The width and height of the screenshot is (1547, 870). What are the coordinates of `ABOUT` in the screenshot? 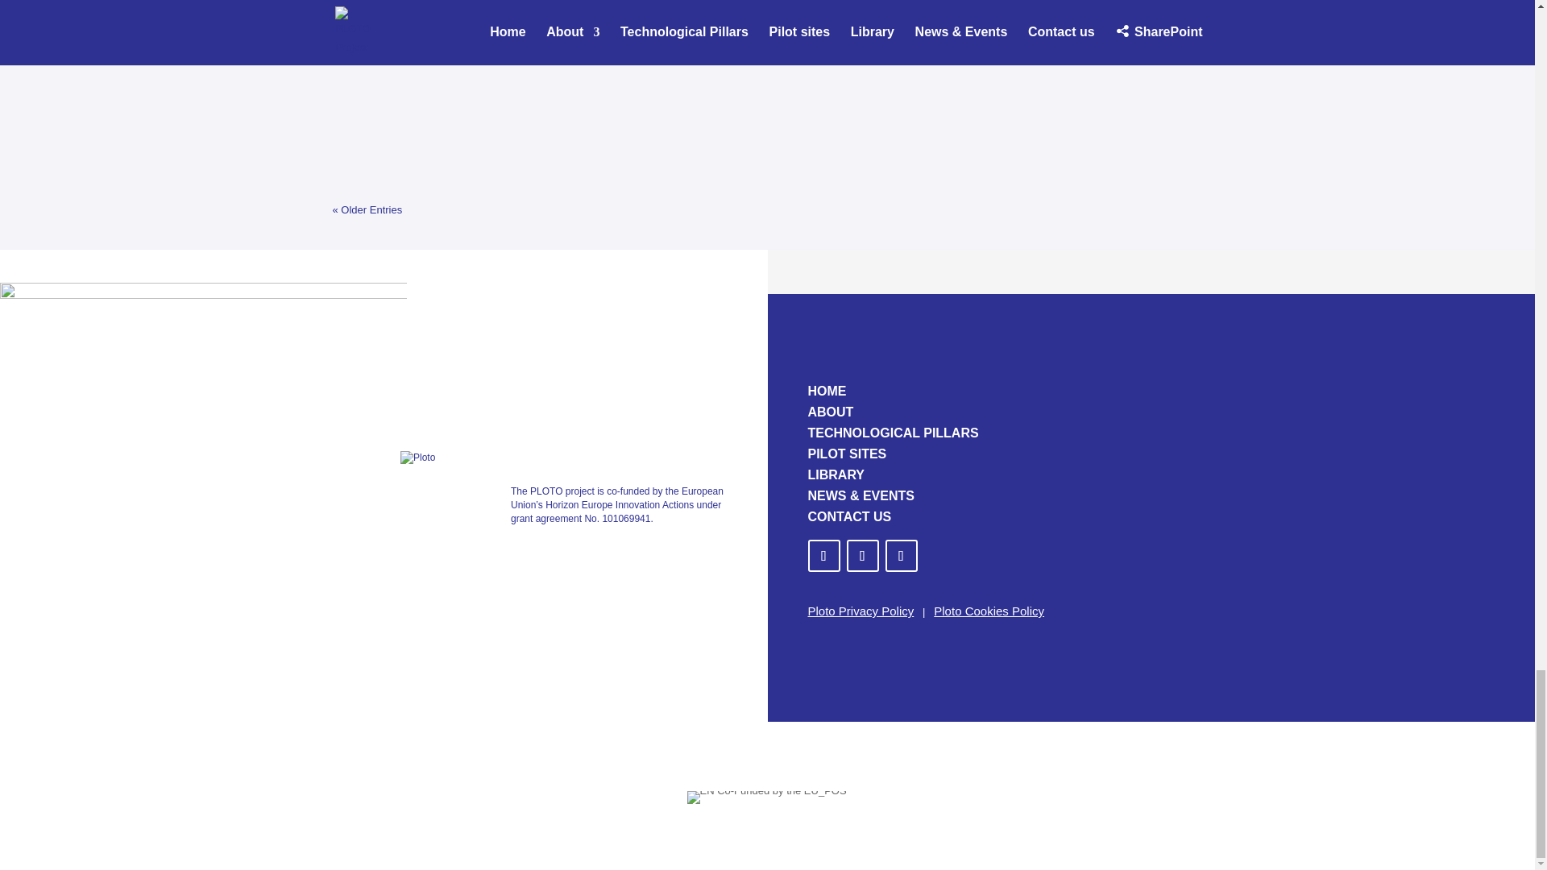 It's located at (830, 412).